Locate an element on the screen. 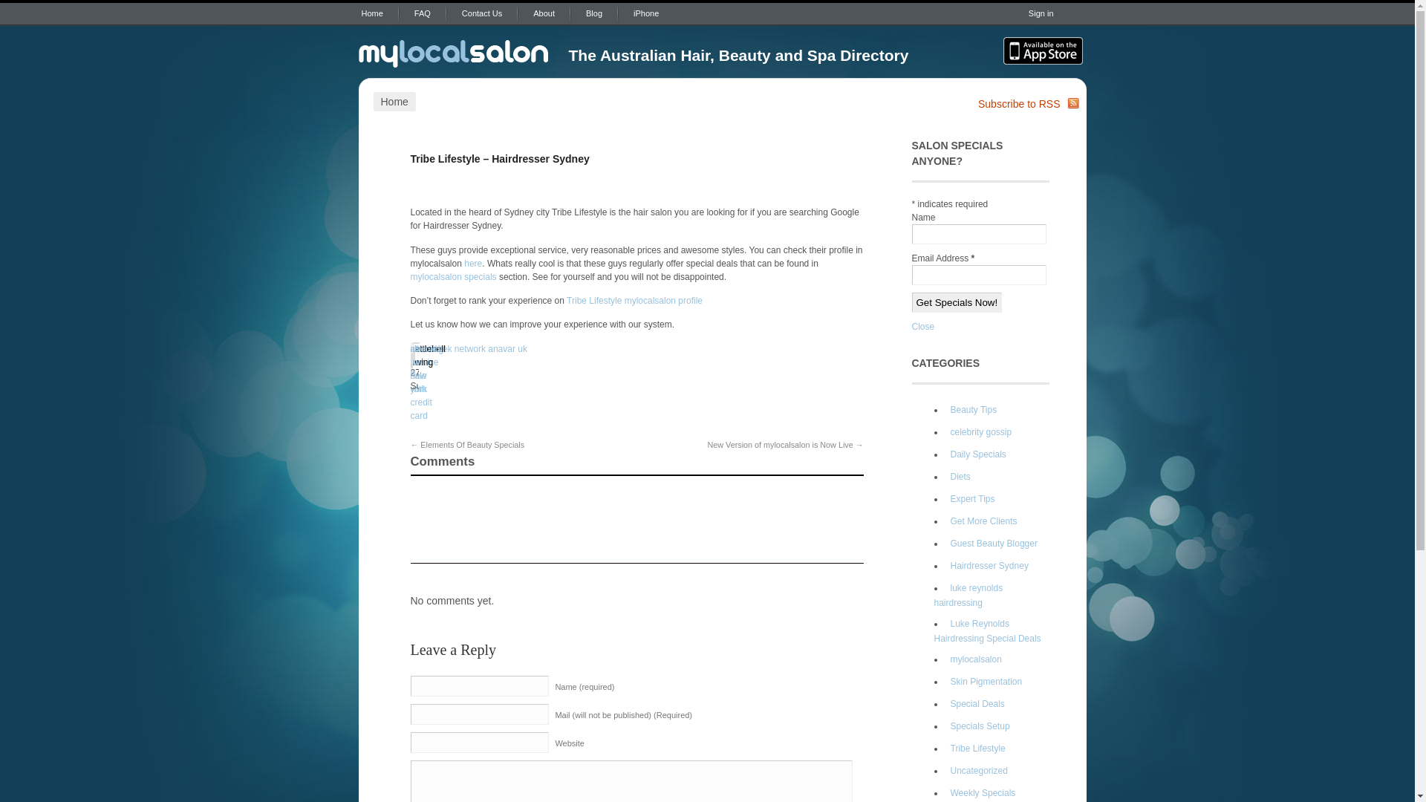 This screenshot has height=802, width=1426. celebrity gossip is located at coordinates (979, 432).